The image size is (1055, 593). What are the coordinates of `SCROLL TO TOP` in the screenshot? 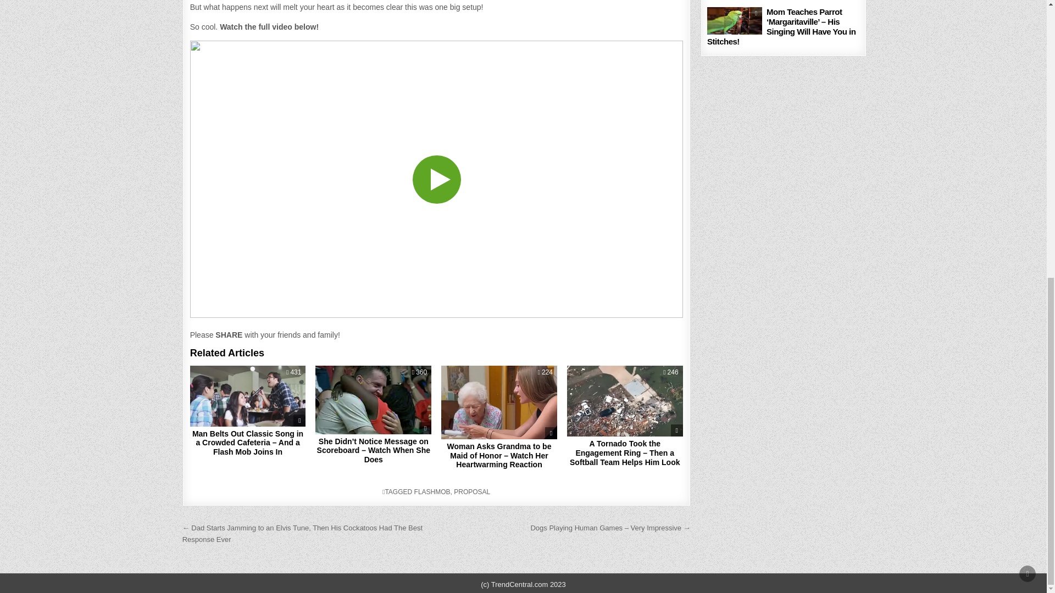 It's located at (1028, 53).